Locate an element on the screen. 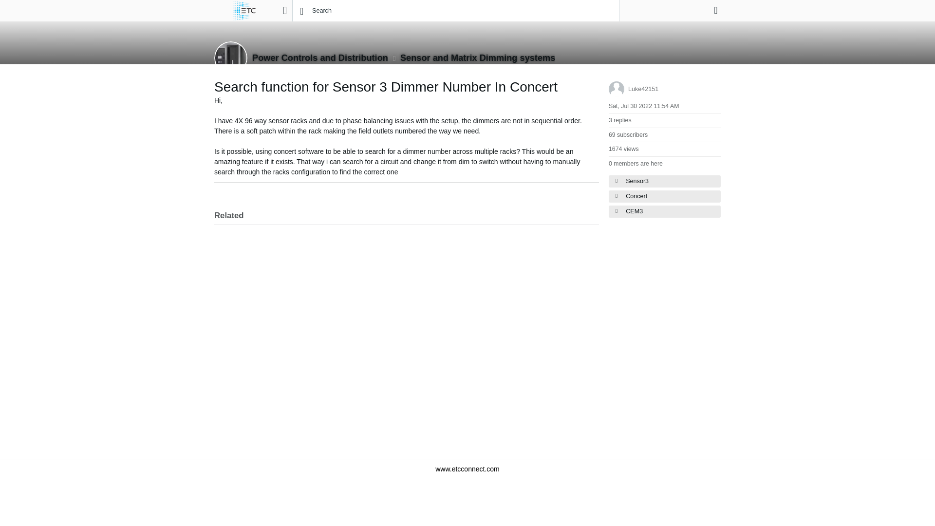 Image resolution: width=935 pixels, height=526 pixels. Concert is located at coordinates (664, 196).